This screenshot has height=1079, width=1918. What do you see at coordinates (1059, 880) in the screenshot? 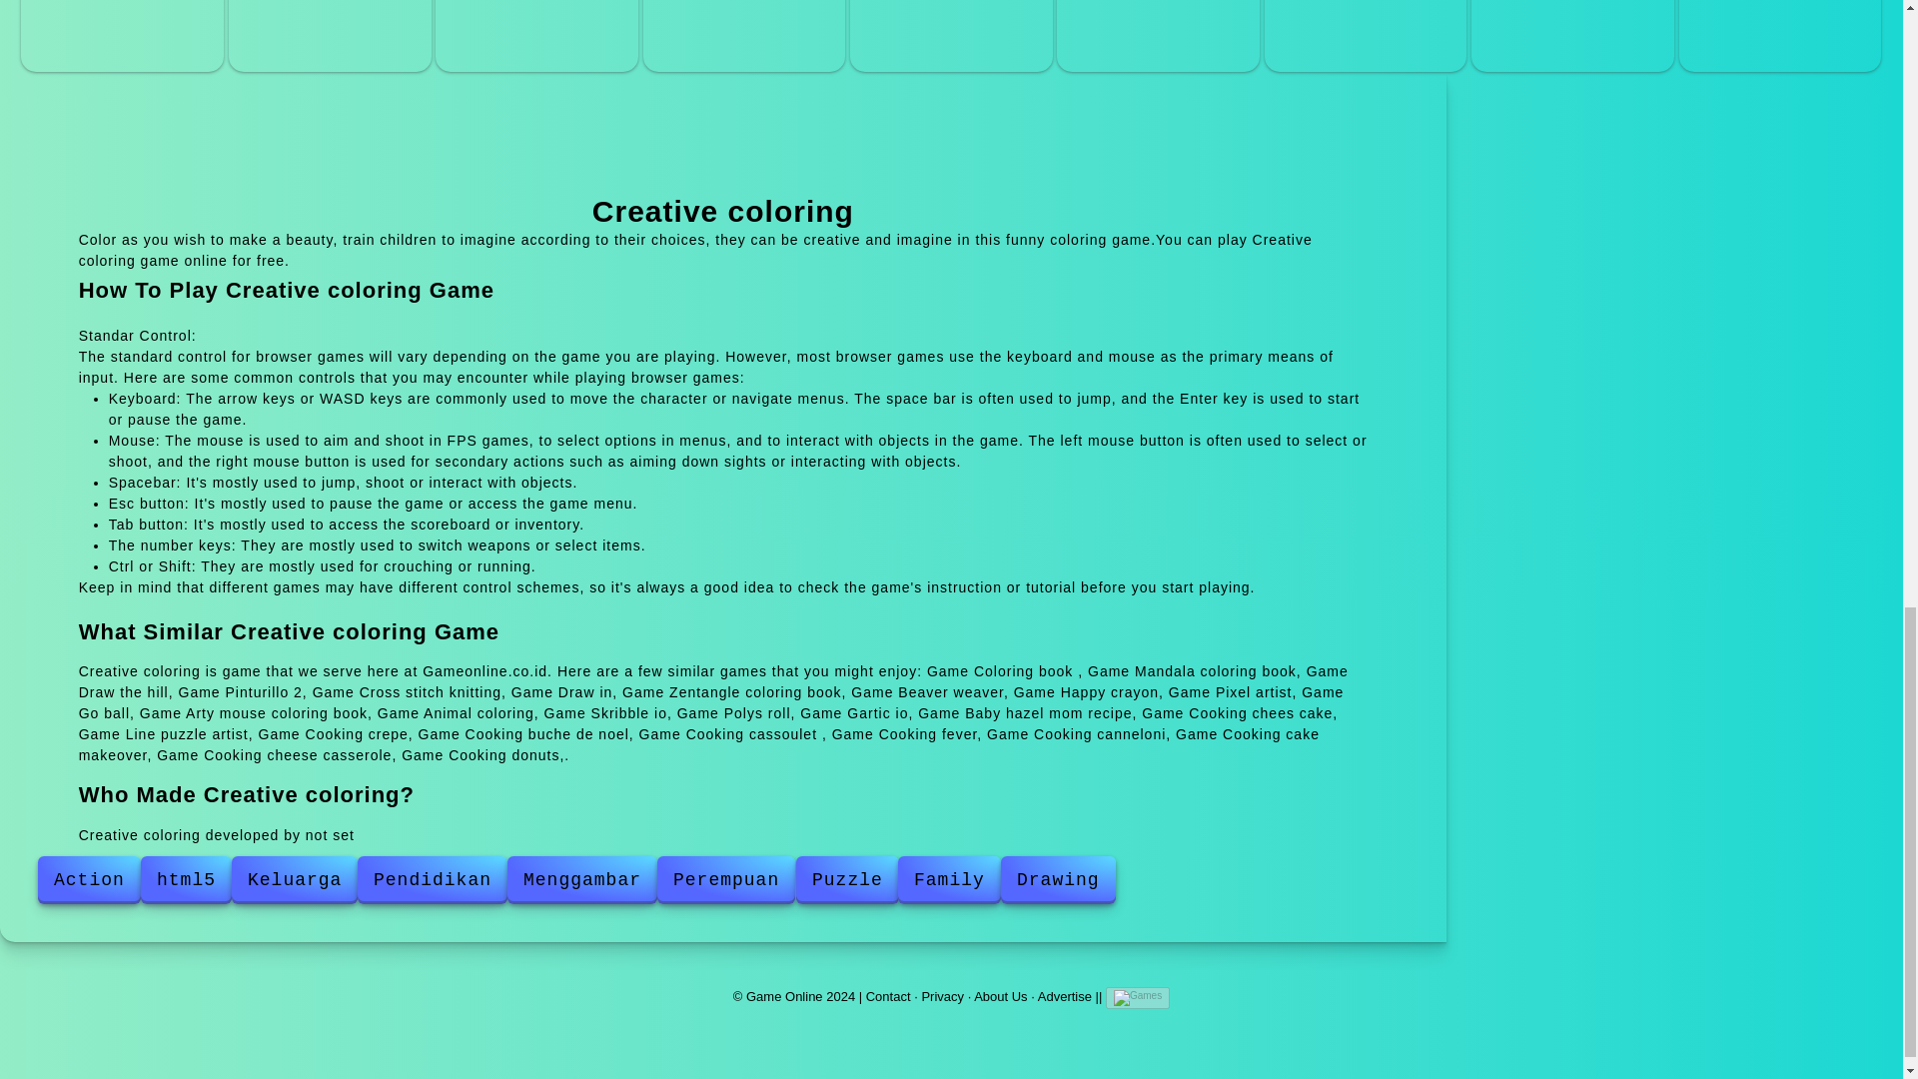
I see `Drawing` at bounding box center [1059, 880].